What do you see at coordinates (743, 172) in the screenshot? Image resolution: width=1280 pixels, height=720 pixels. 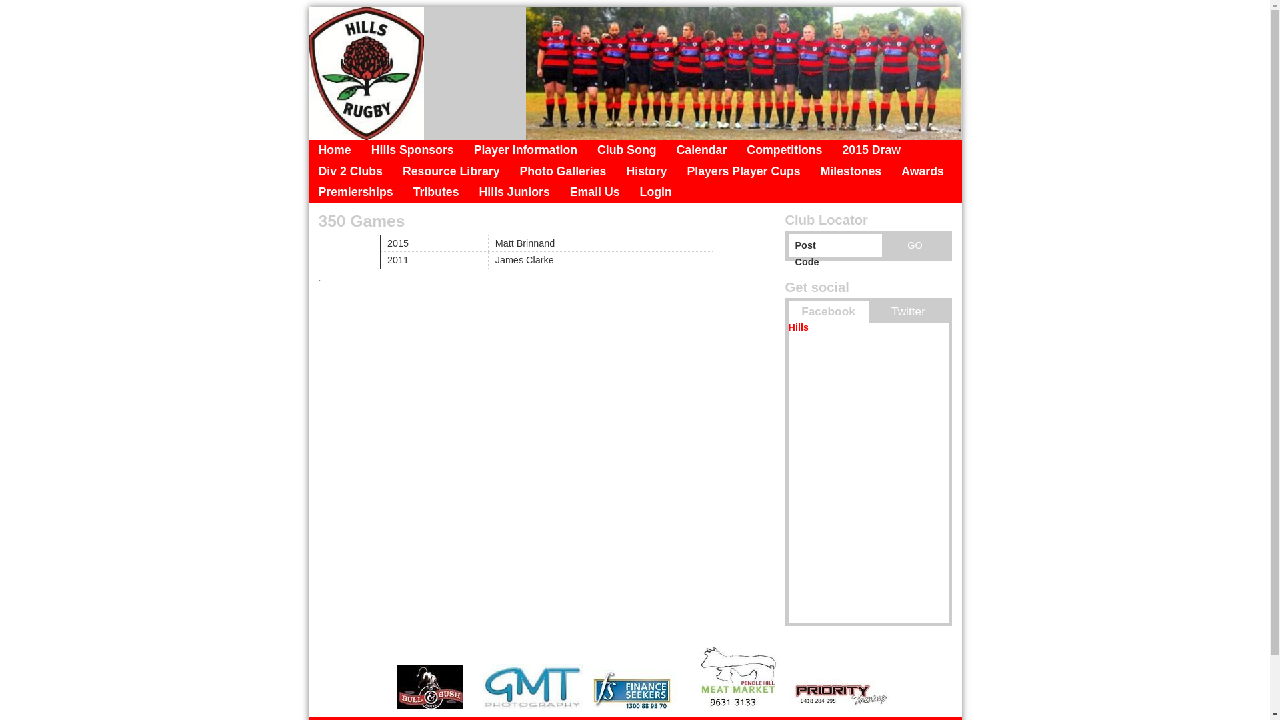 I see `Players Player Cups` at bounding box center [743, 172].